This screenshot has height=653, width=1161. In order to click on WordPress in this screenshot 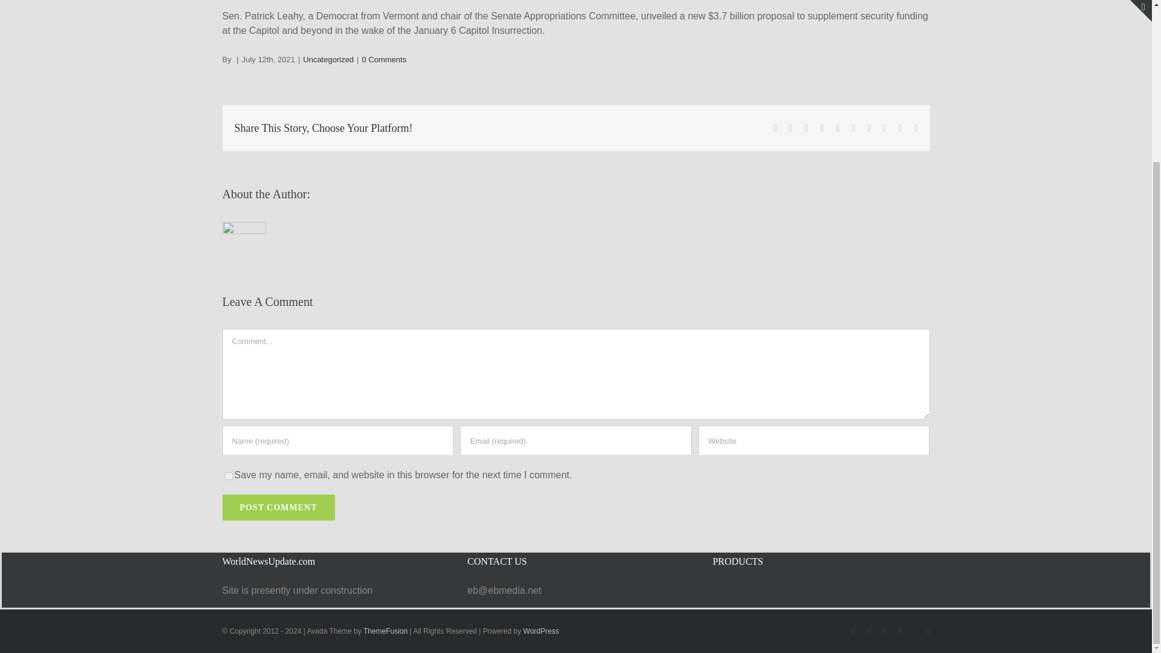, I will do `click(541, 631)`.